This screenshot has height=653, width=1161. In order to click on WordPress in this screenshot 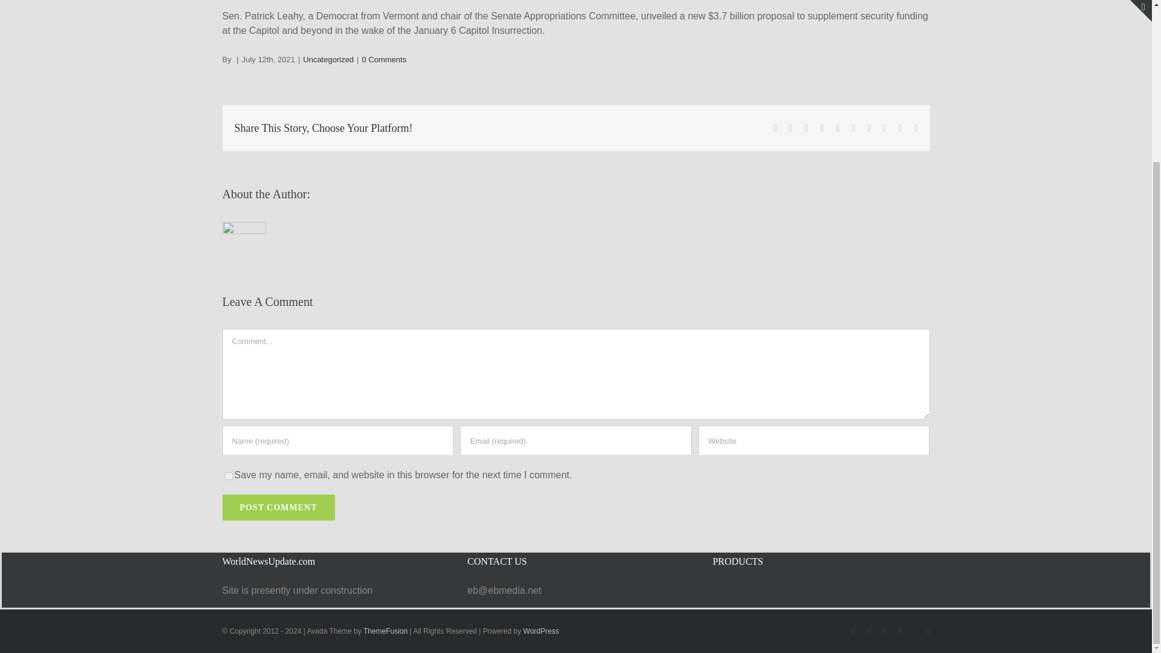, I will do `click(541, 631)`.